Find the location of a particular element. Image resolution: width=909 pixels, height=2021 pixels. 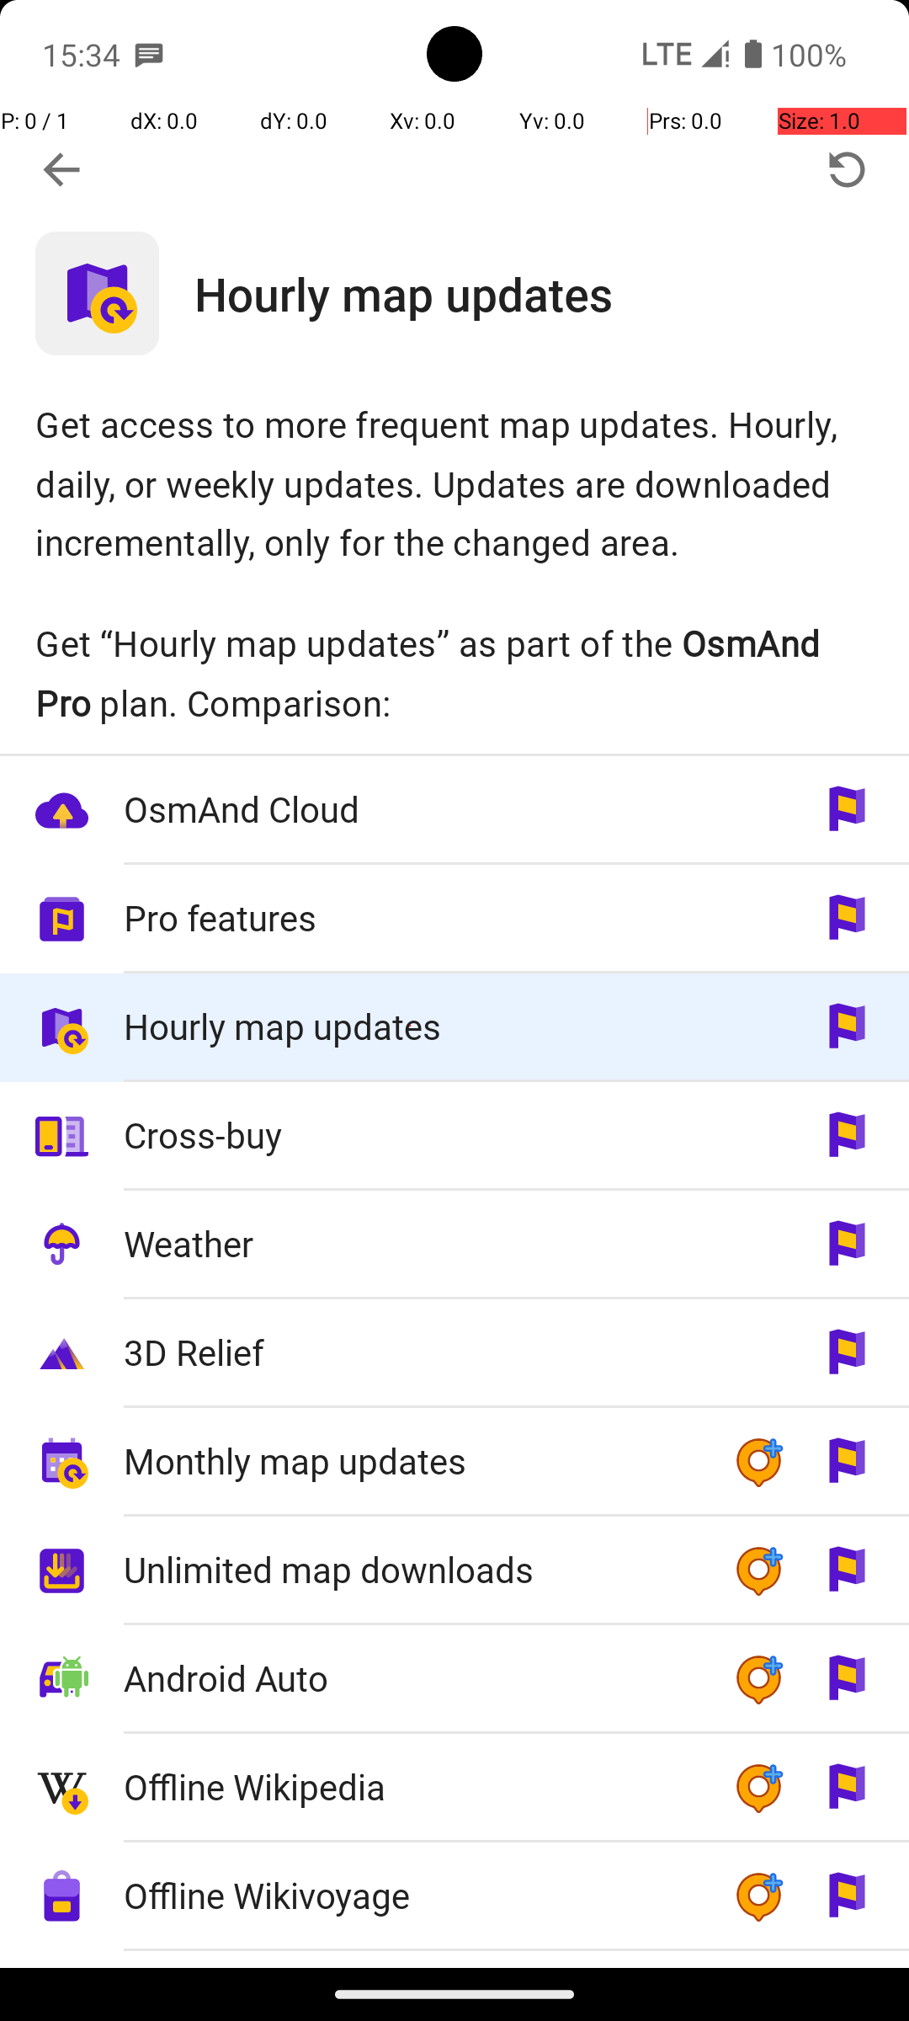

External sensors support is located at coordinates (411, 1960).